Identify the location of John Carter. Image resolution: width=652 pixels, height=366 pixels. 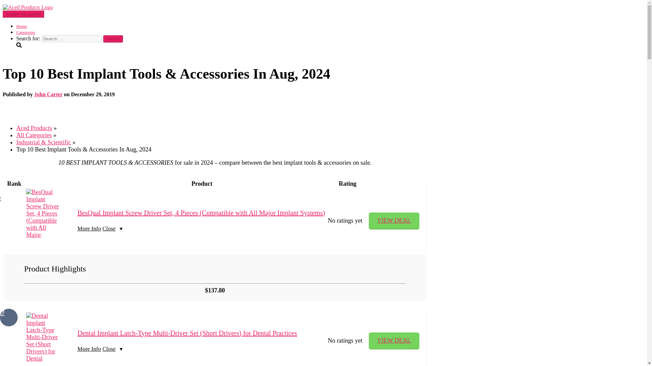
(48, 94).